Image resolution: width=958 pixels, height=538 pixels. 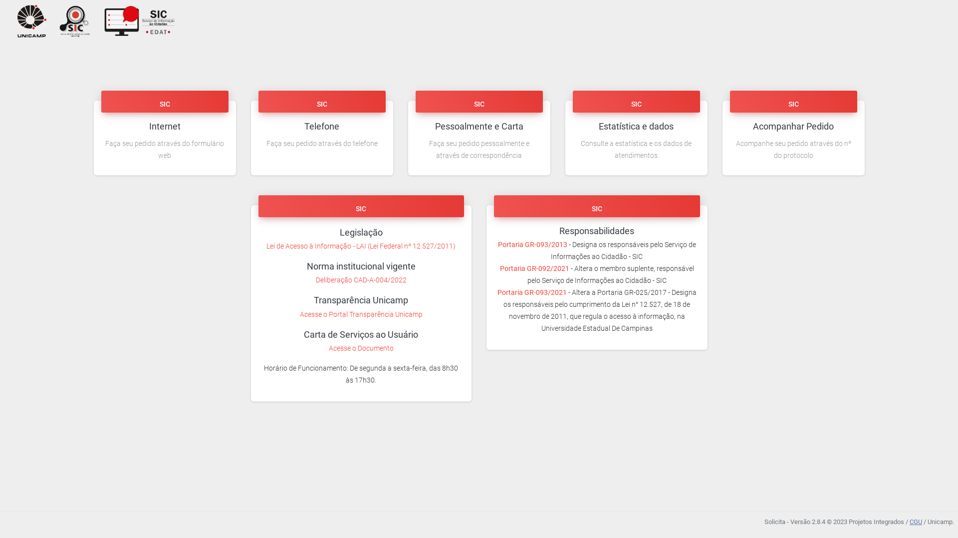 I want to click on Acesse o Documento, so click(x=361, y=348).